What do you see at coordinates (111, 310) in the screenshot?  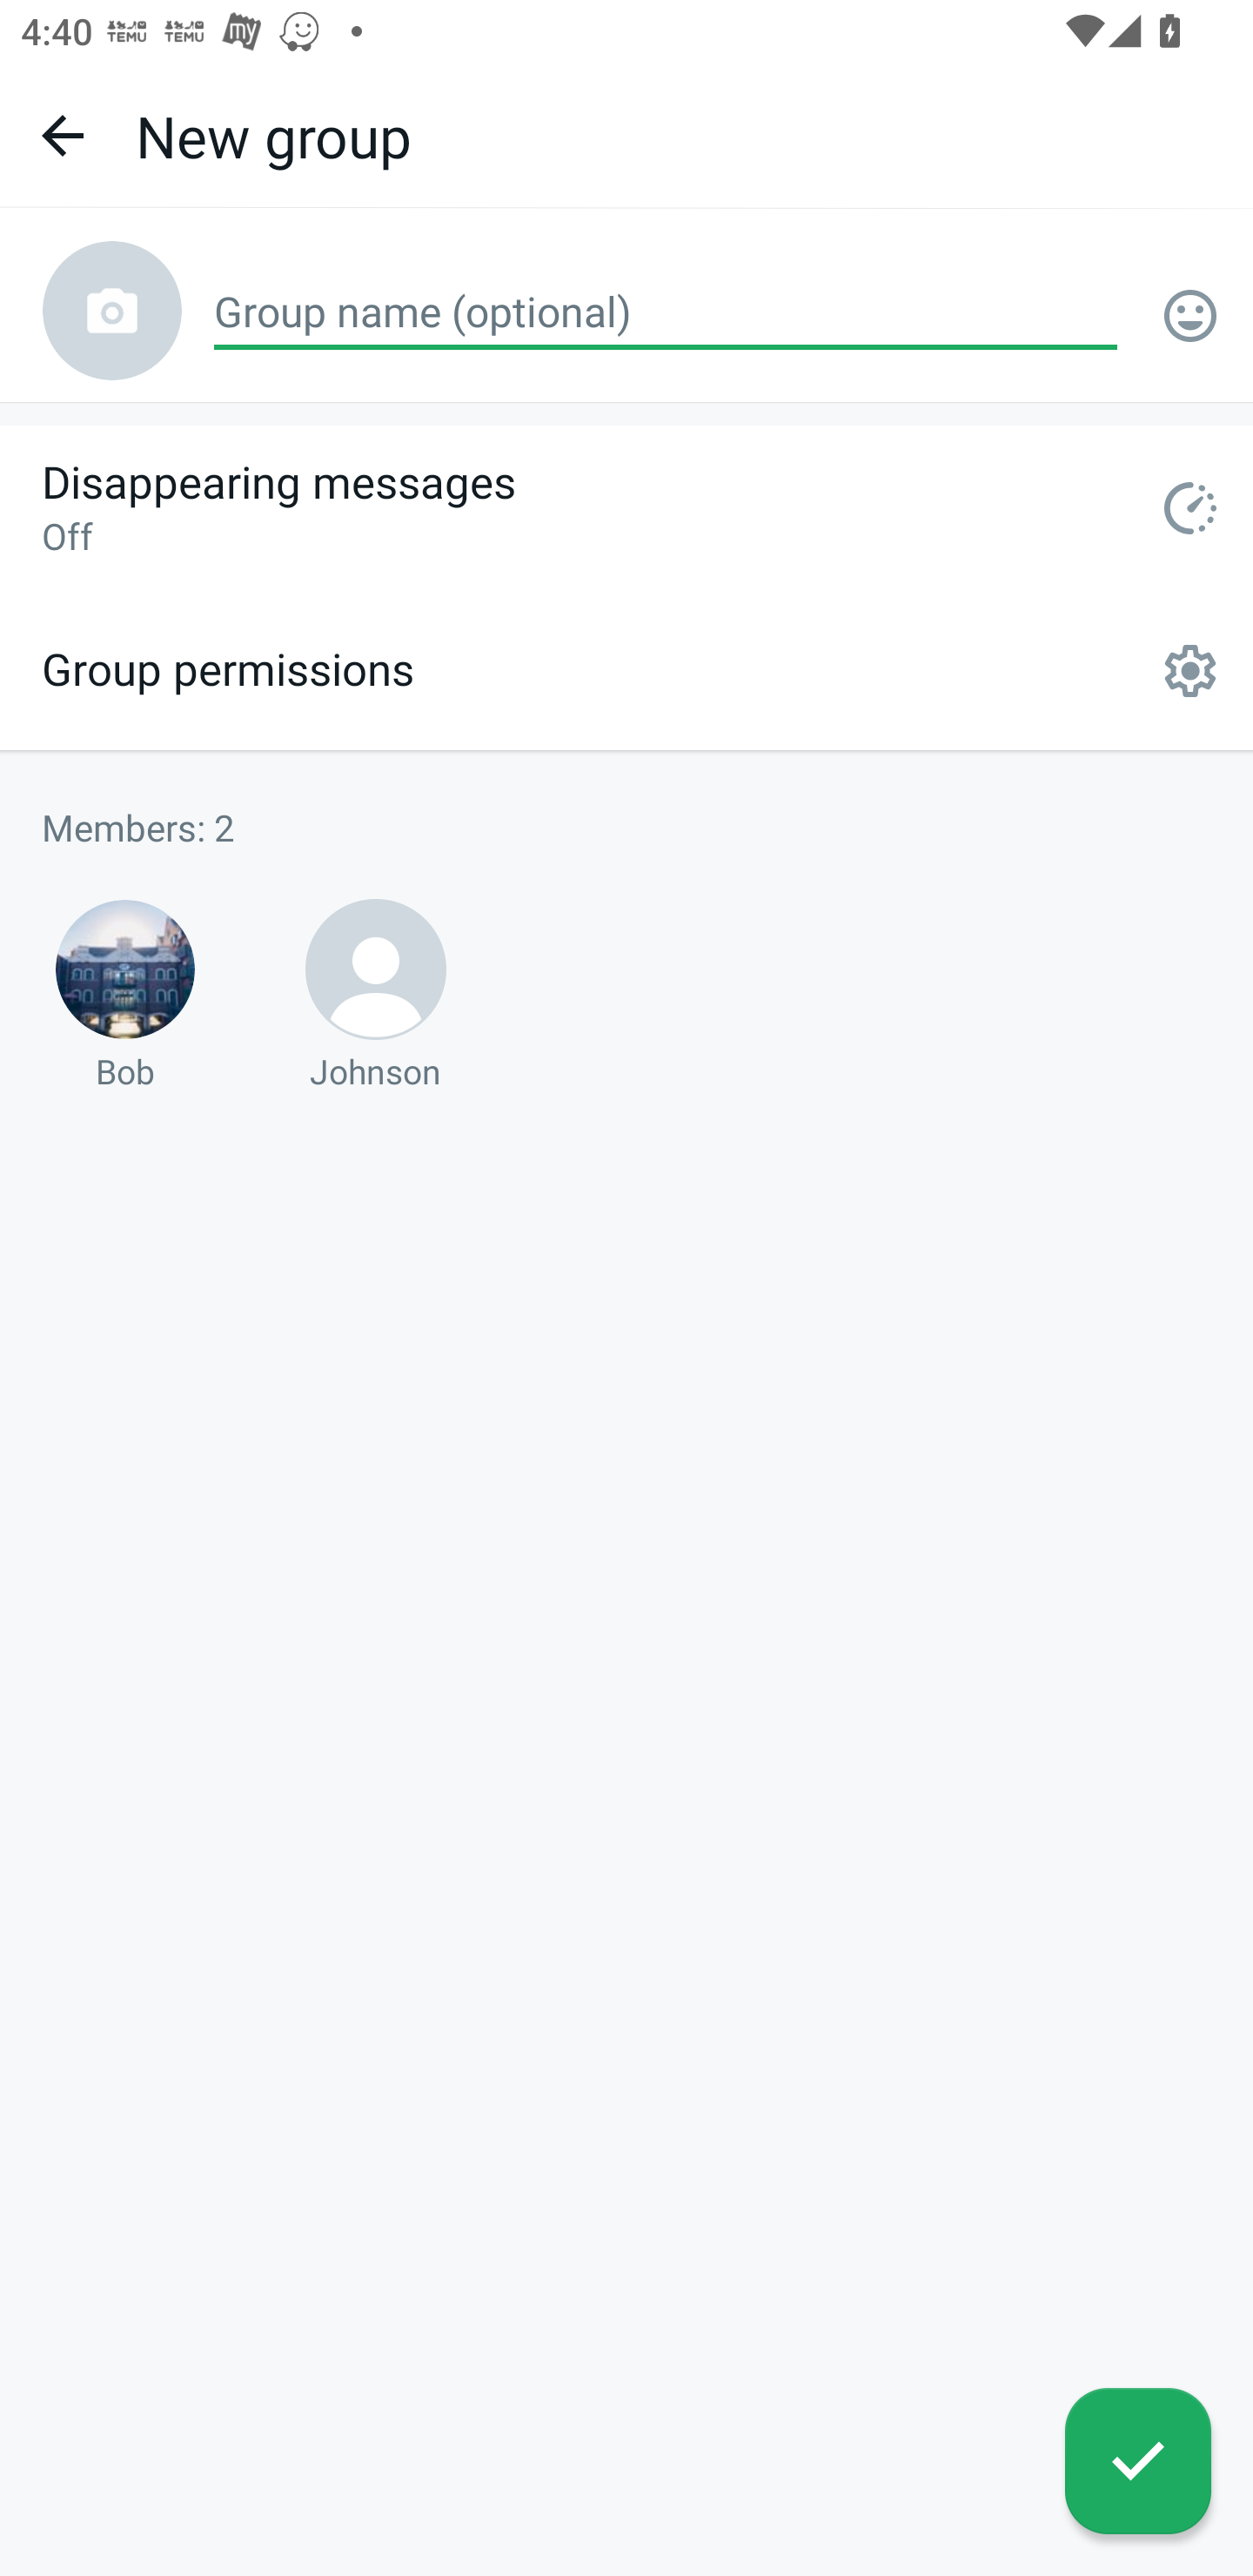 I see `Group icon` at bounding box center [111, 310].